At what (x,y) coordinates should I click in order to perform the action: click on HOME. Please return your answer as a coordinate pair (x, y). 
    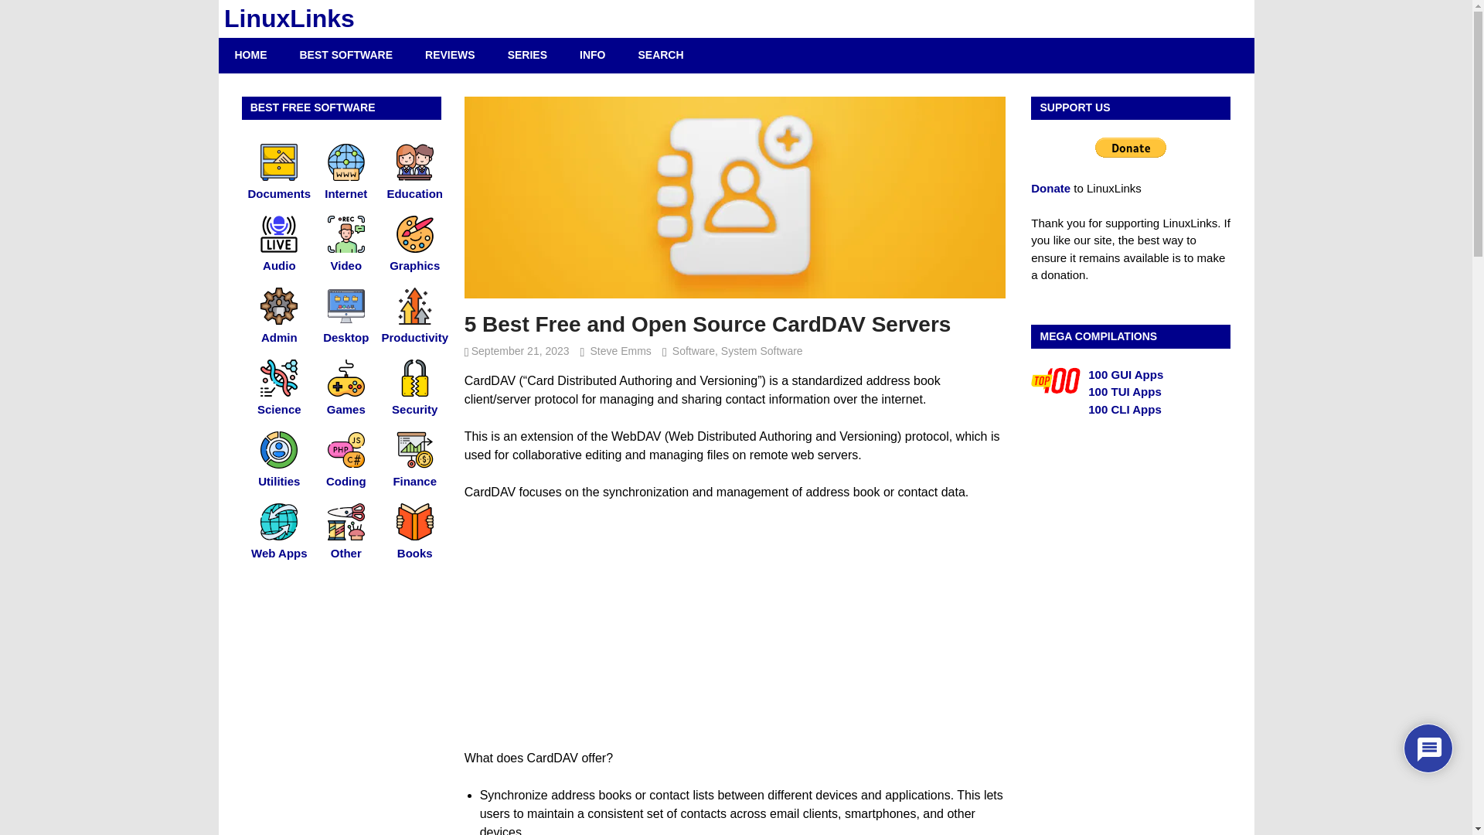
    Looking at the image, I should click on (250, 54).